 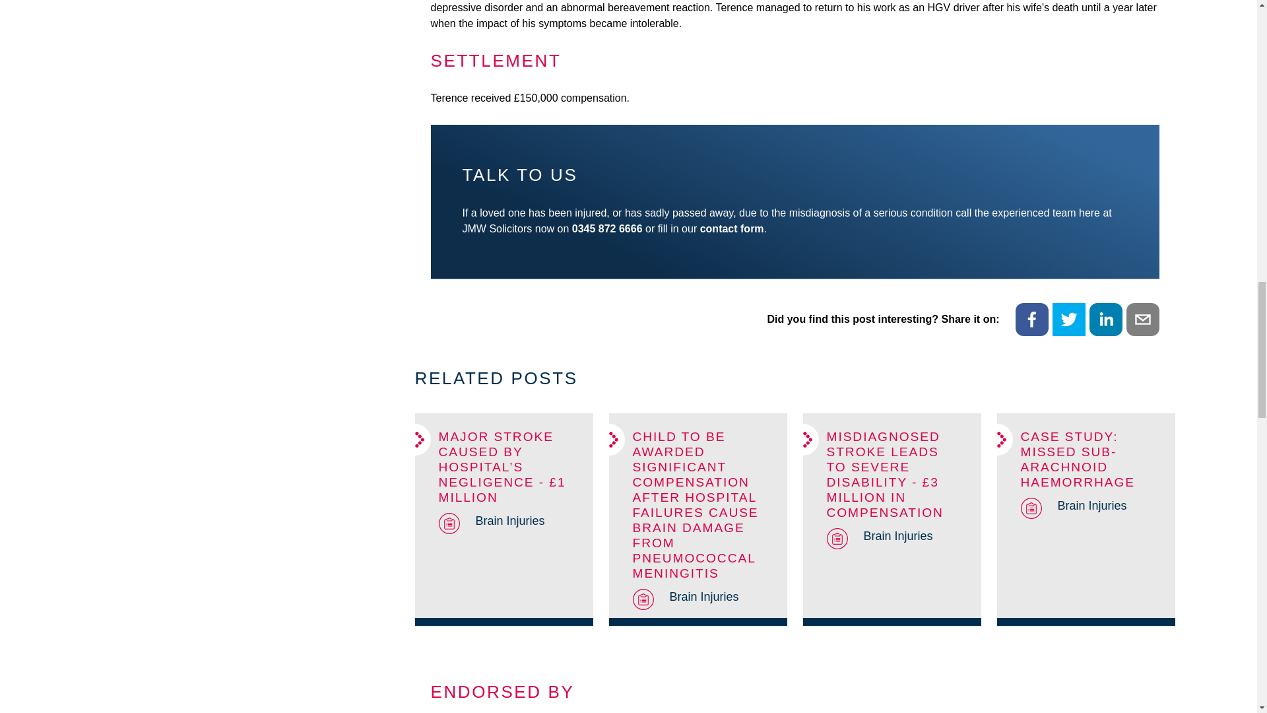 I want to click on Brain Injuries, so click(x=897, y=536).